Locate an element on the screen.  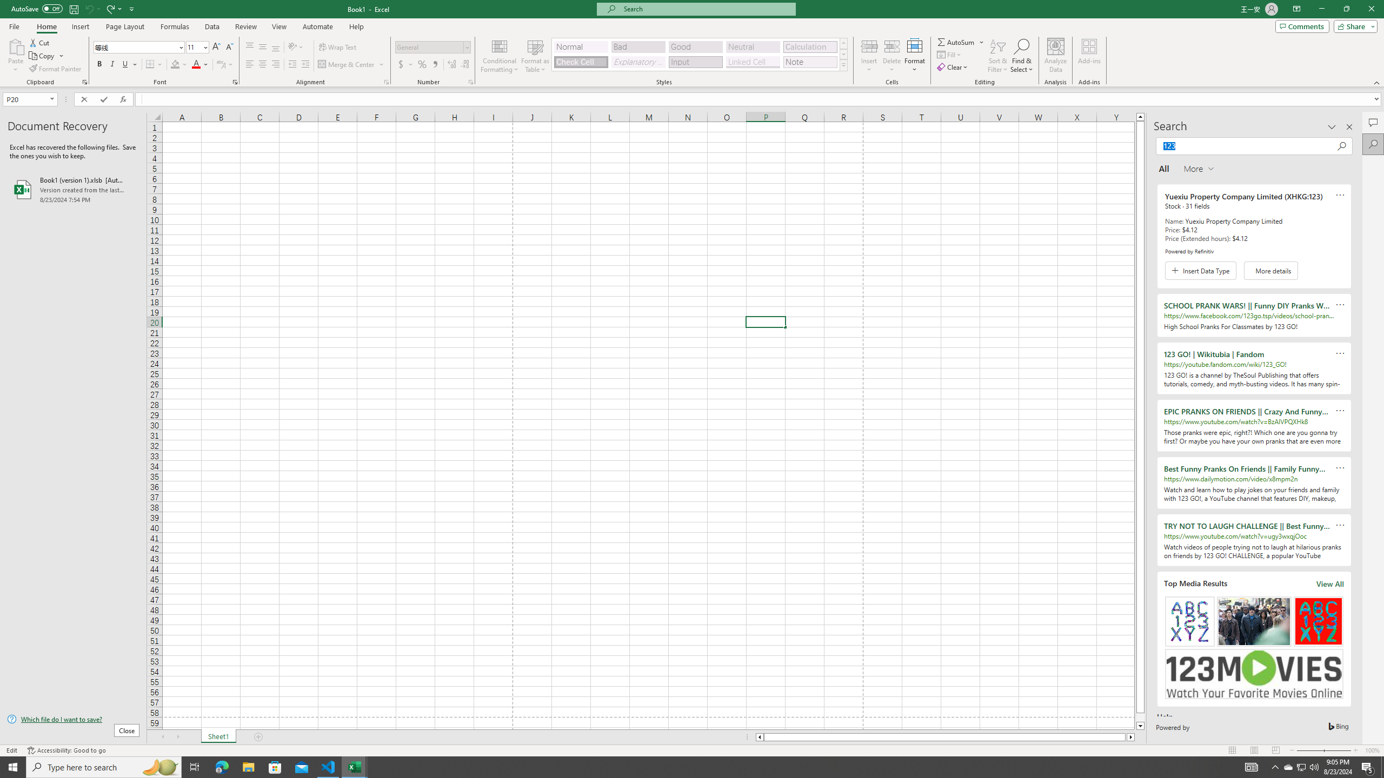
Comma Style is located at coordinates (435, 65).